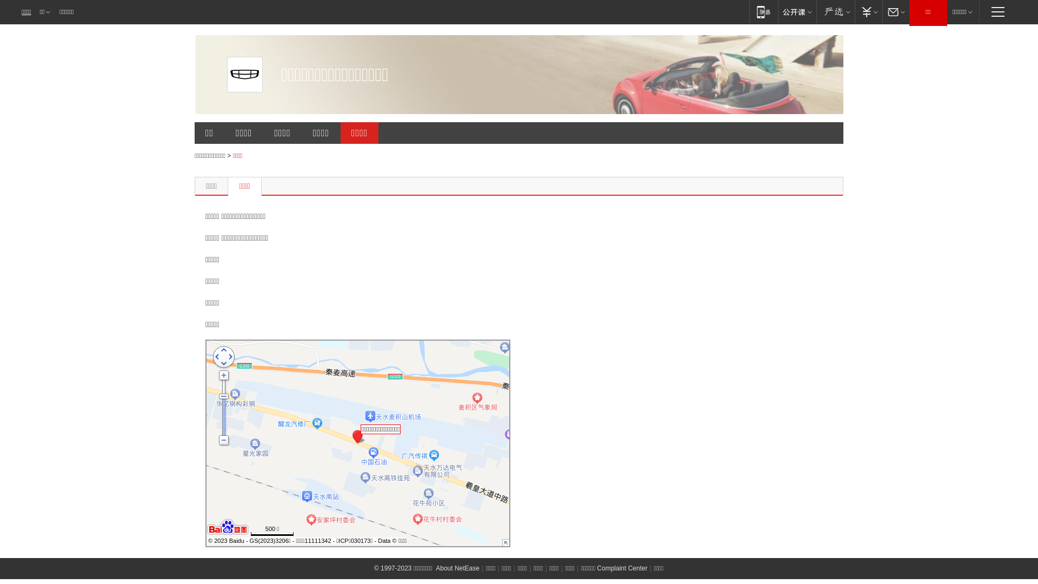 The width and height of the screenshot is (1038, 584). Describe the element at coordinates (457, 568) in the screenshot. I see `About NetEase` at that location.